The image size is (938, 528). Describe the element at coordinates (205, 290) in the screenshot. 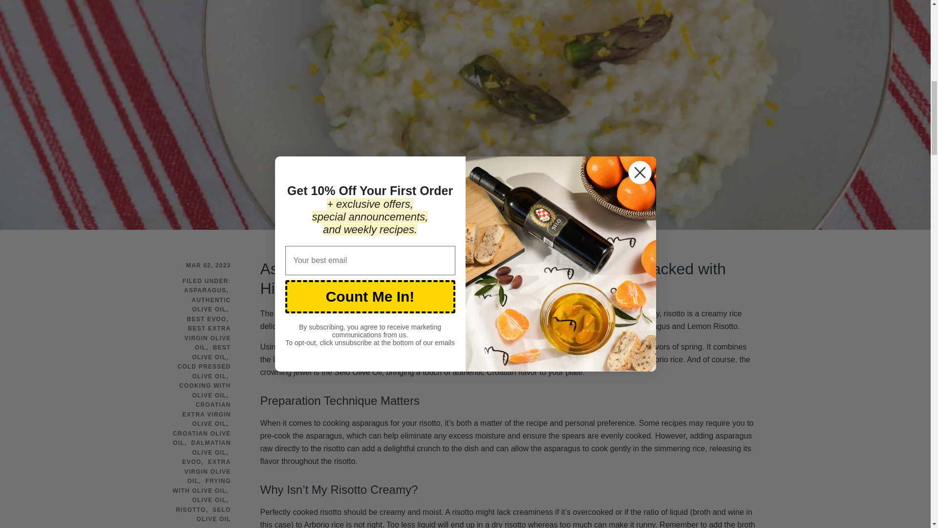

I see `ASPARAGUS` at that location.